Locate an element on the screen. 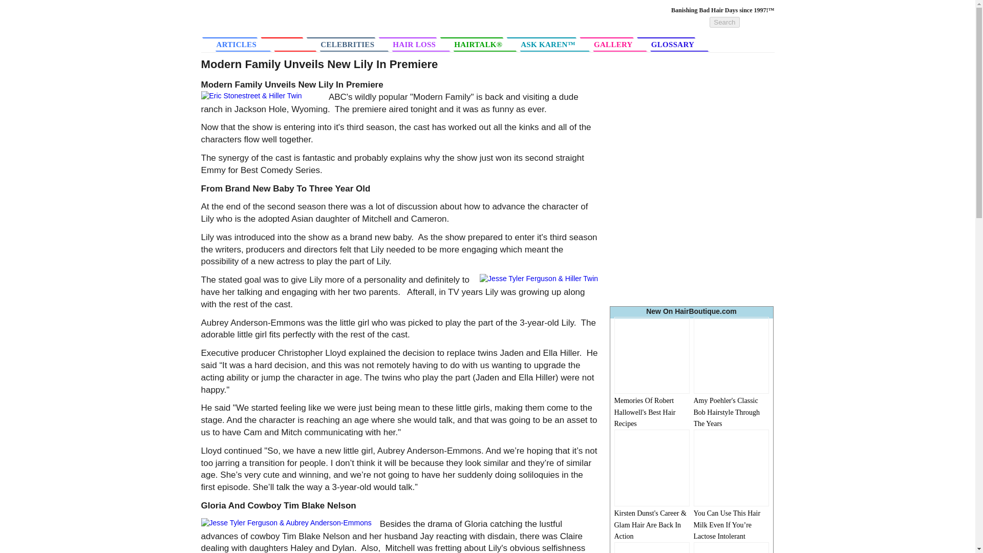 This screenshot has width=983, height=553. CELEBRITIES is located at coordinates (353, 44).